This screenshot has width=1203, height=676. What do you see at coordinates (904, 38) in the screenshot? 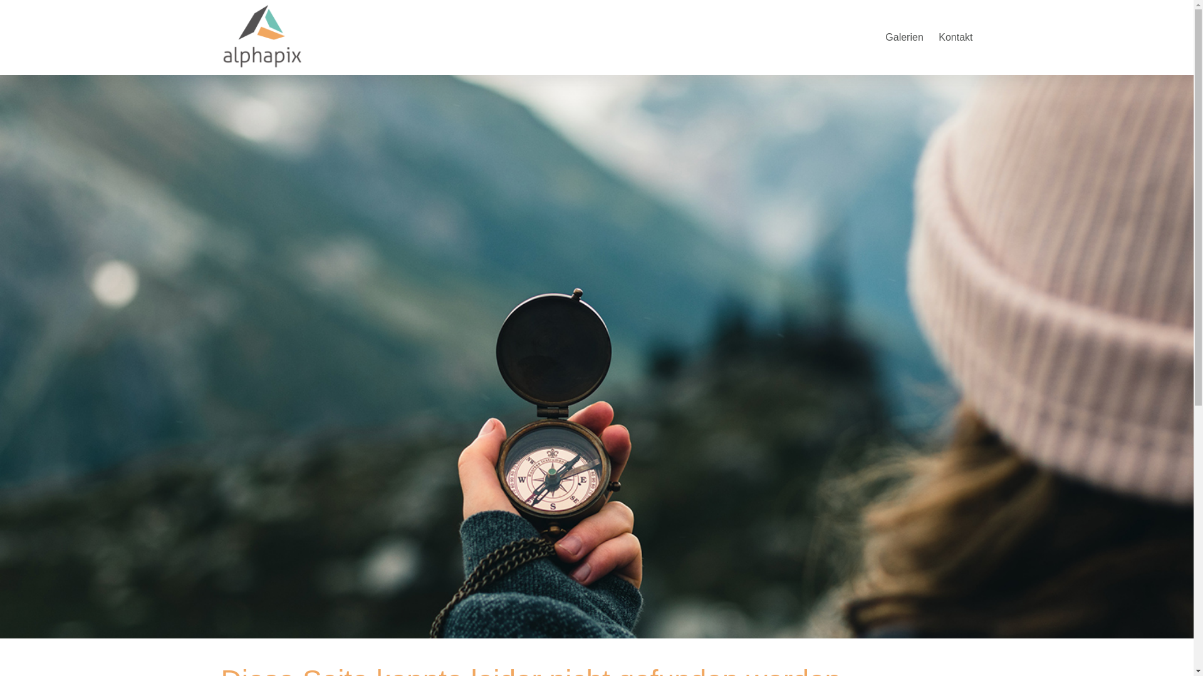
I see `Galerien` at bounding box center [904, 38].